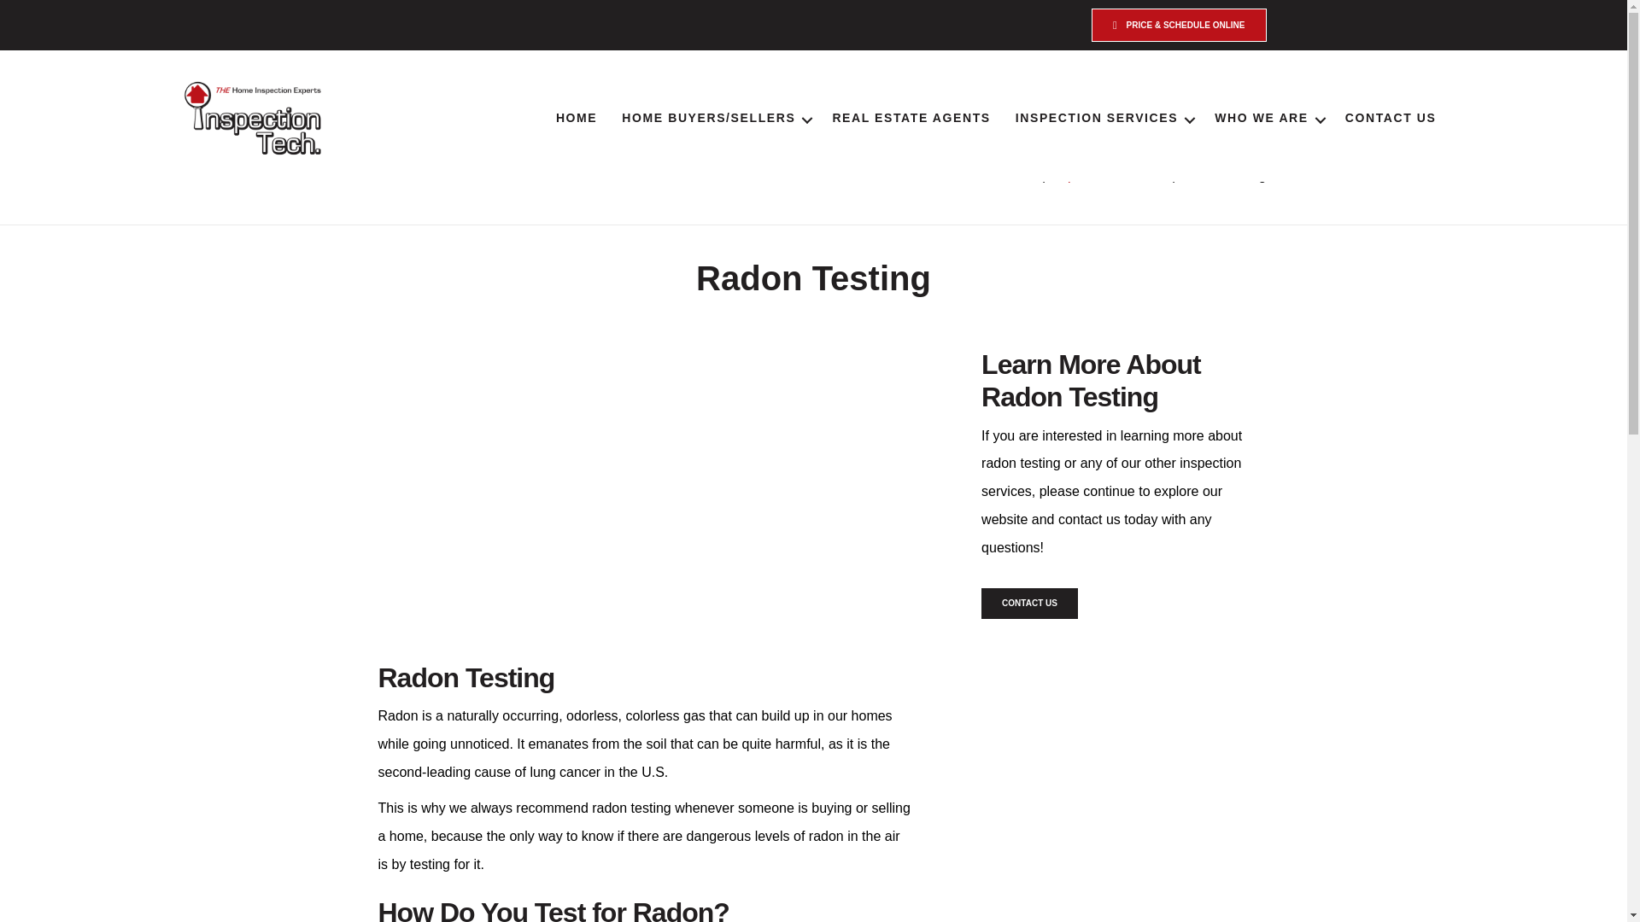  I want to click on CONTACT US, so click(1028, 603).